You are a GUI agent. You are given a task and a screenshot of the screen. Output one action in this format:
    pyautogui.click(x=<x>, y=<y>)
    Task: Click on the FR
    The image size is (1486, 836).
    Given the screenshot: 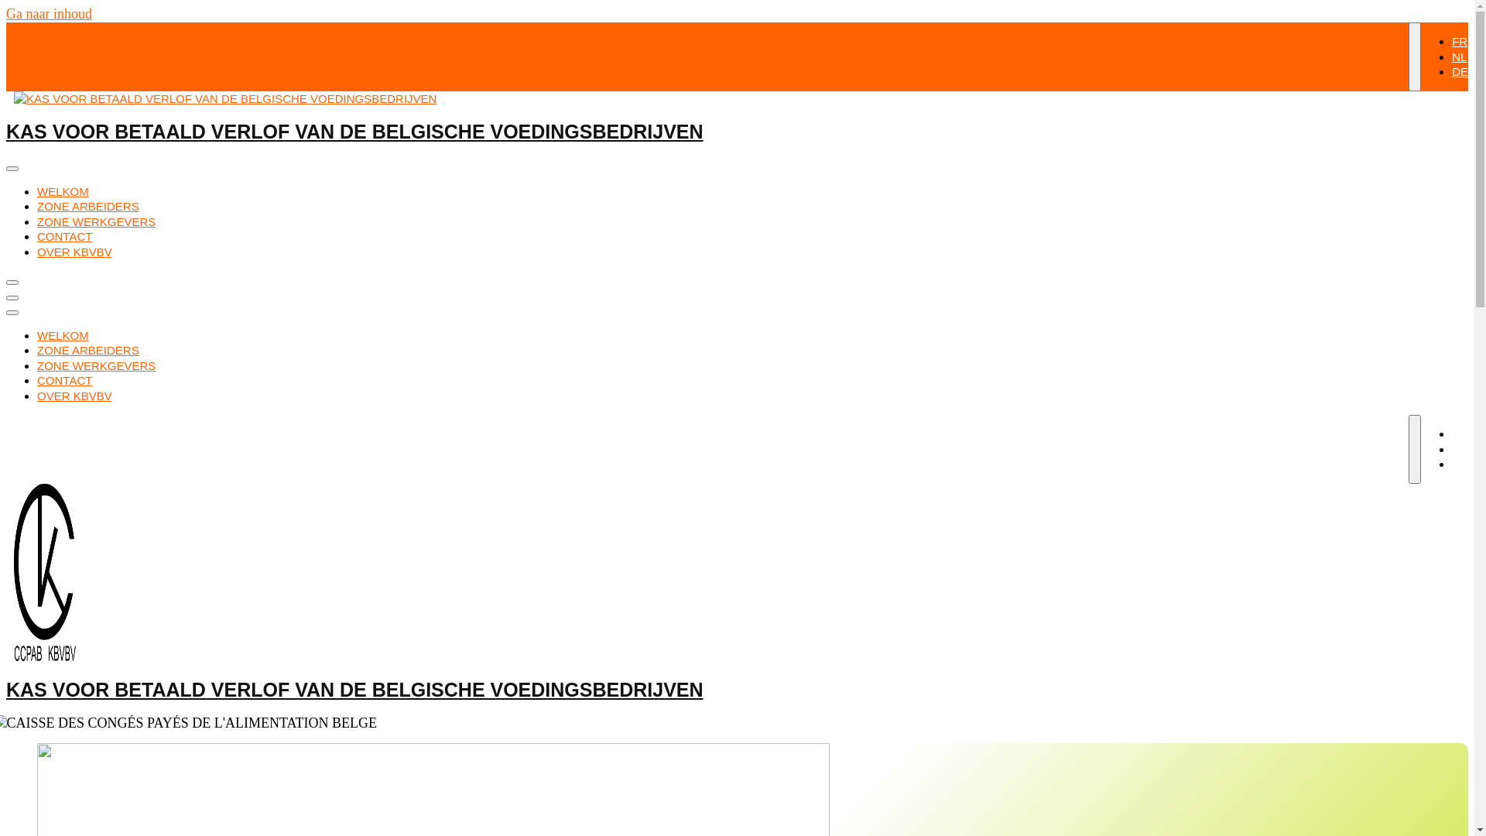 What is the action you would take?
    pyautogui.click(x=1460, y=433)
    